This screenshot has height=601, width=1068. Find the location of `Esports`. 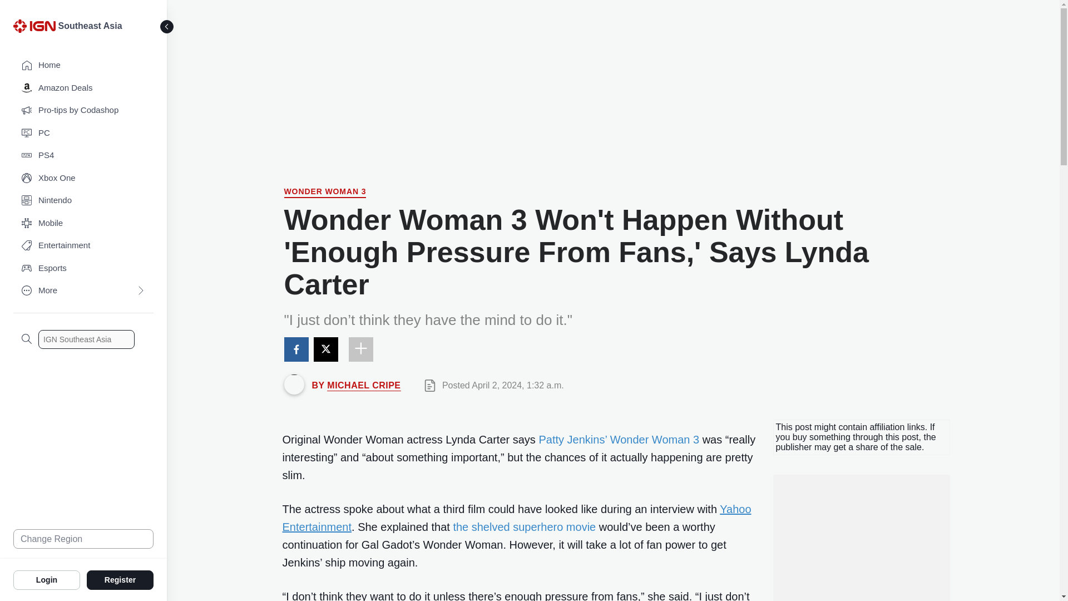

Esports is located at coordinates (83, 268).